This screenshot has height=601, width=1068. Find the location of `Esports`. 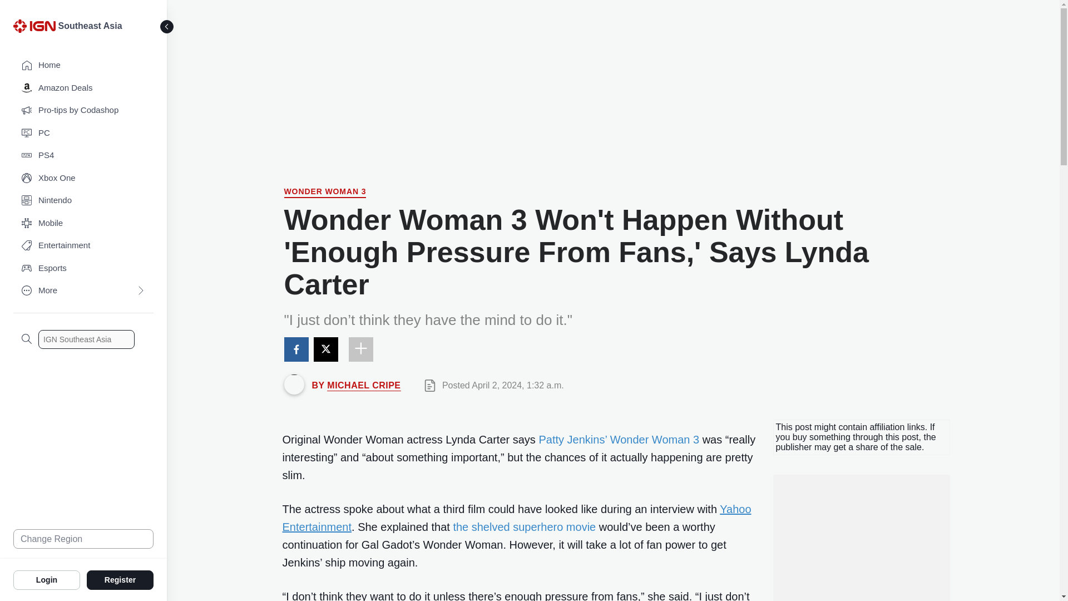

Esports is located at coordinates (83, 268).